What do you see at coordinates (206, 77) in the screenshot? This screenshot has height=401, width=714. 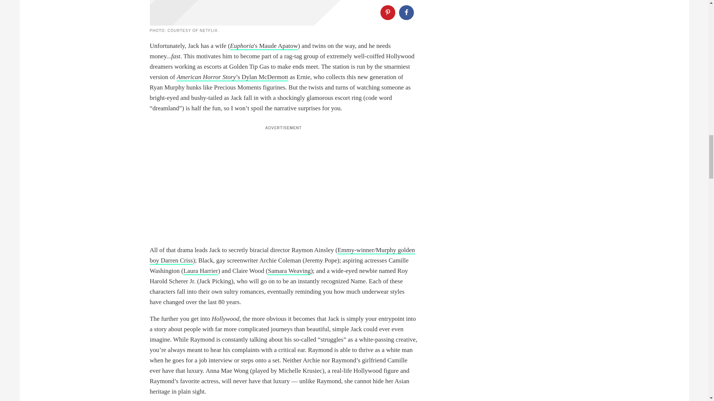 I see `American Horror Story` at bounding box center [206, 77].